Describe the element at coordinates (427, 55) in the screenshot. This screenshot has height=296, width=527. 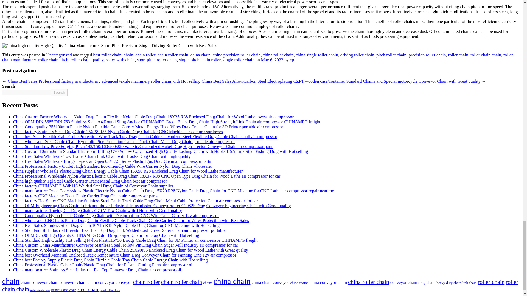
I see `precision roller chain` at that location.